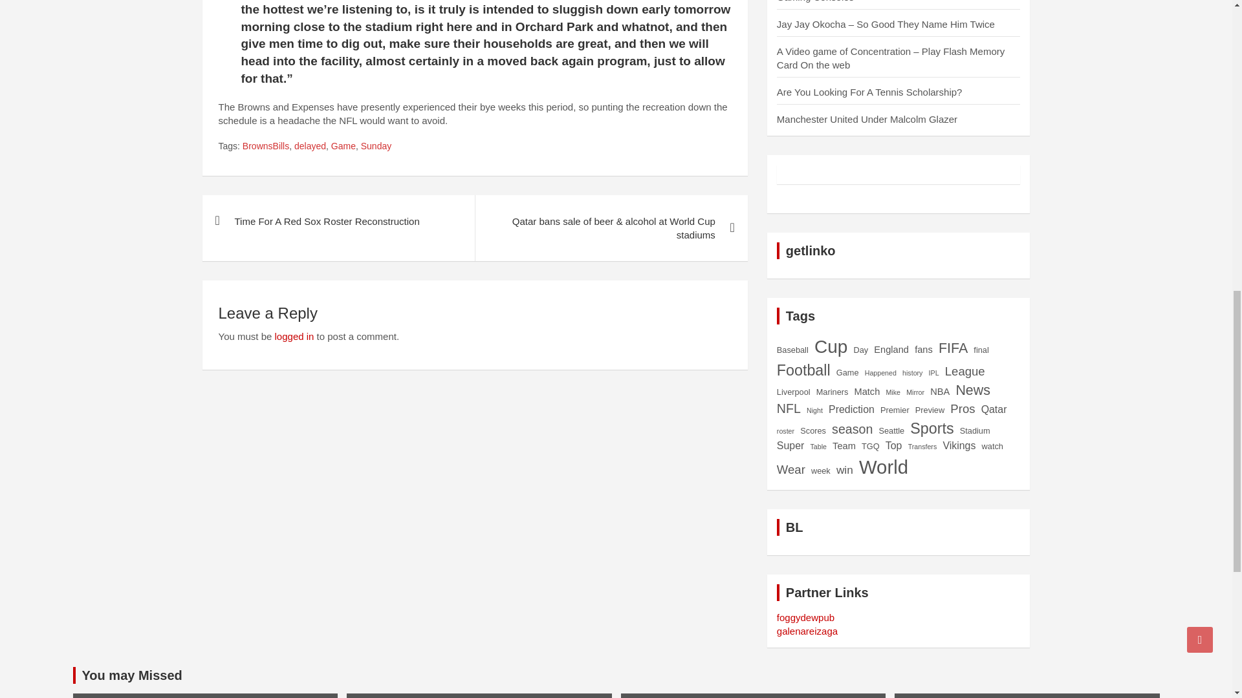 This screenshot has width=1242, height=698. I want to click on Game, so click(343, 146).